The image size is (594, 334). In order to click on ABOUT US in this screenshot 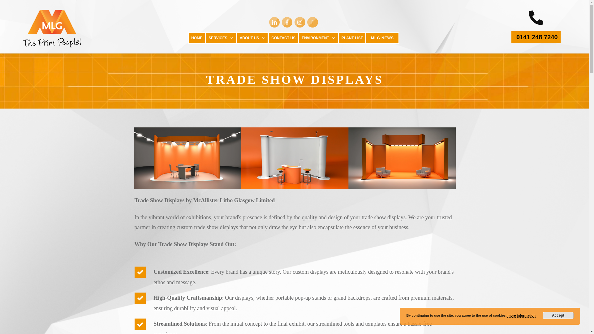, I will do `click(252, 38)`.